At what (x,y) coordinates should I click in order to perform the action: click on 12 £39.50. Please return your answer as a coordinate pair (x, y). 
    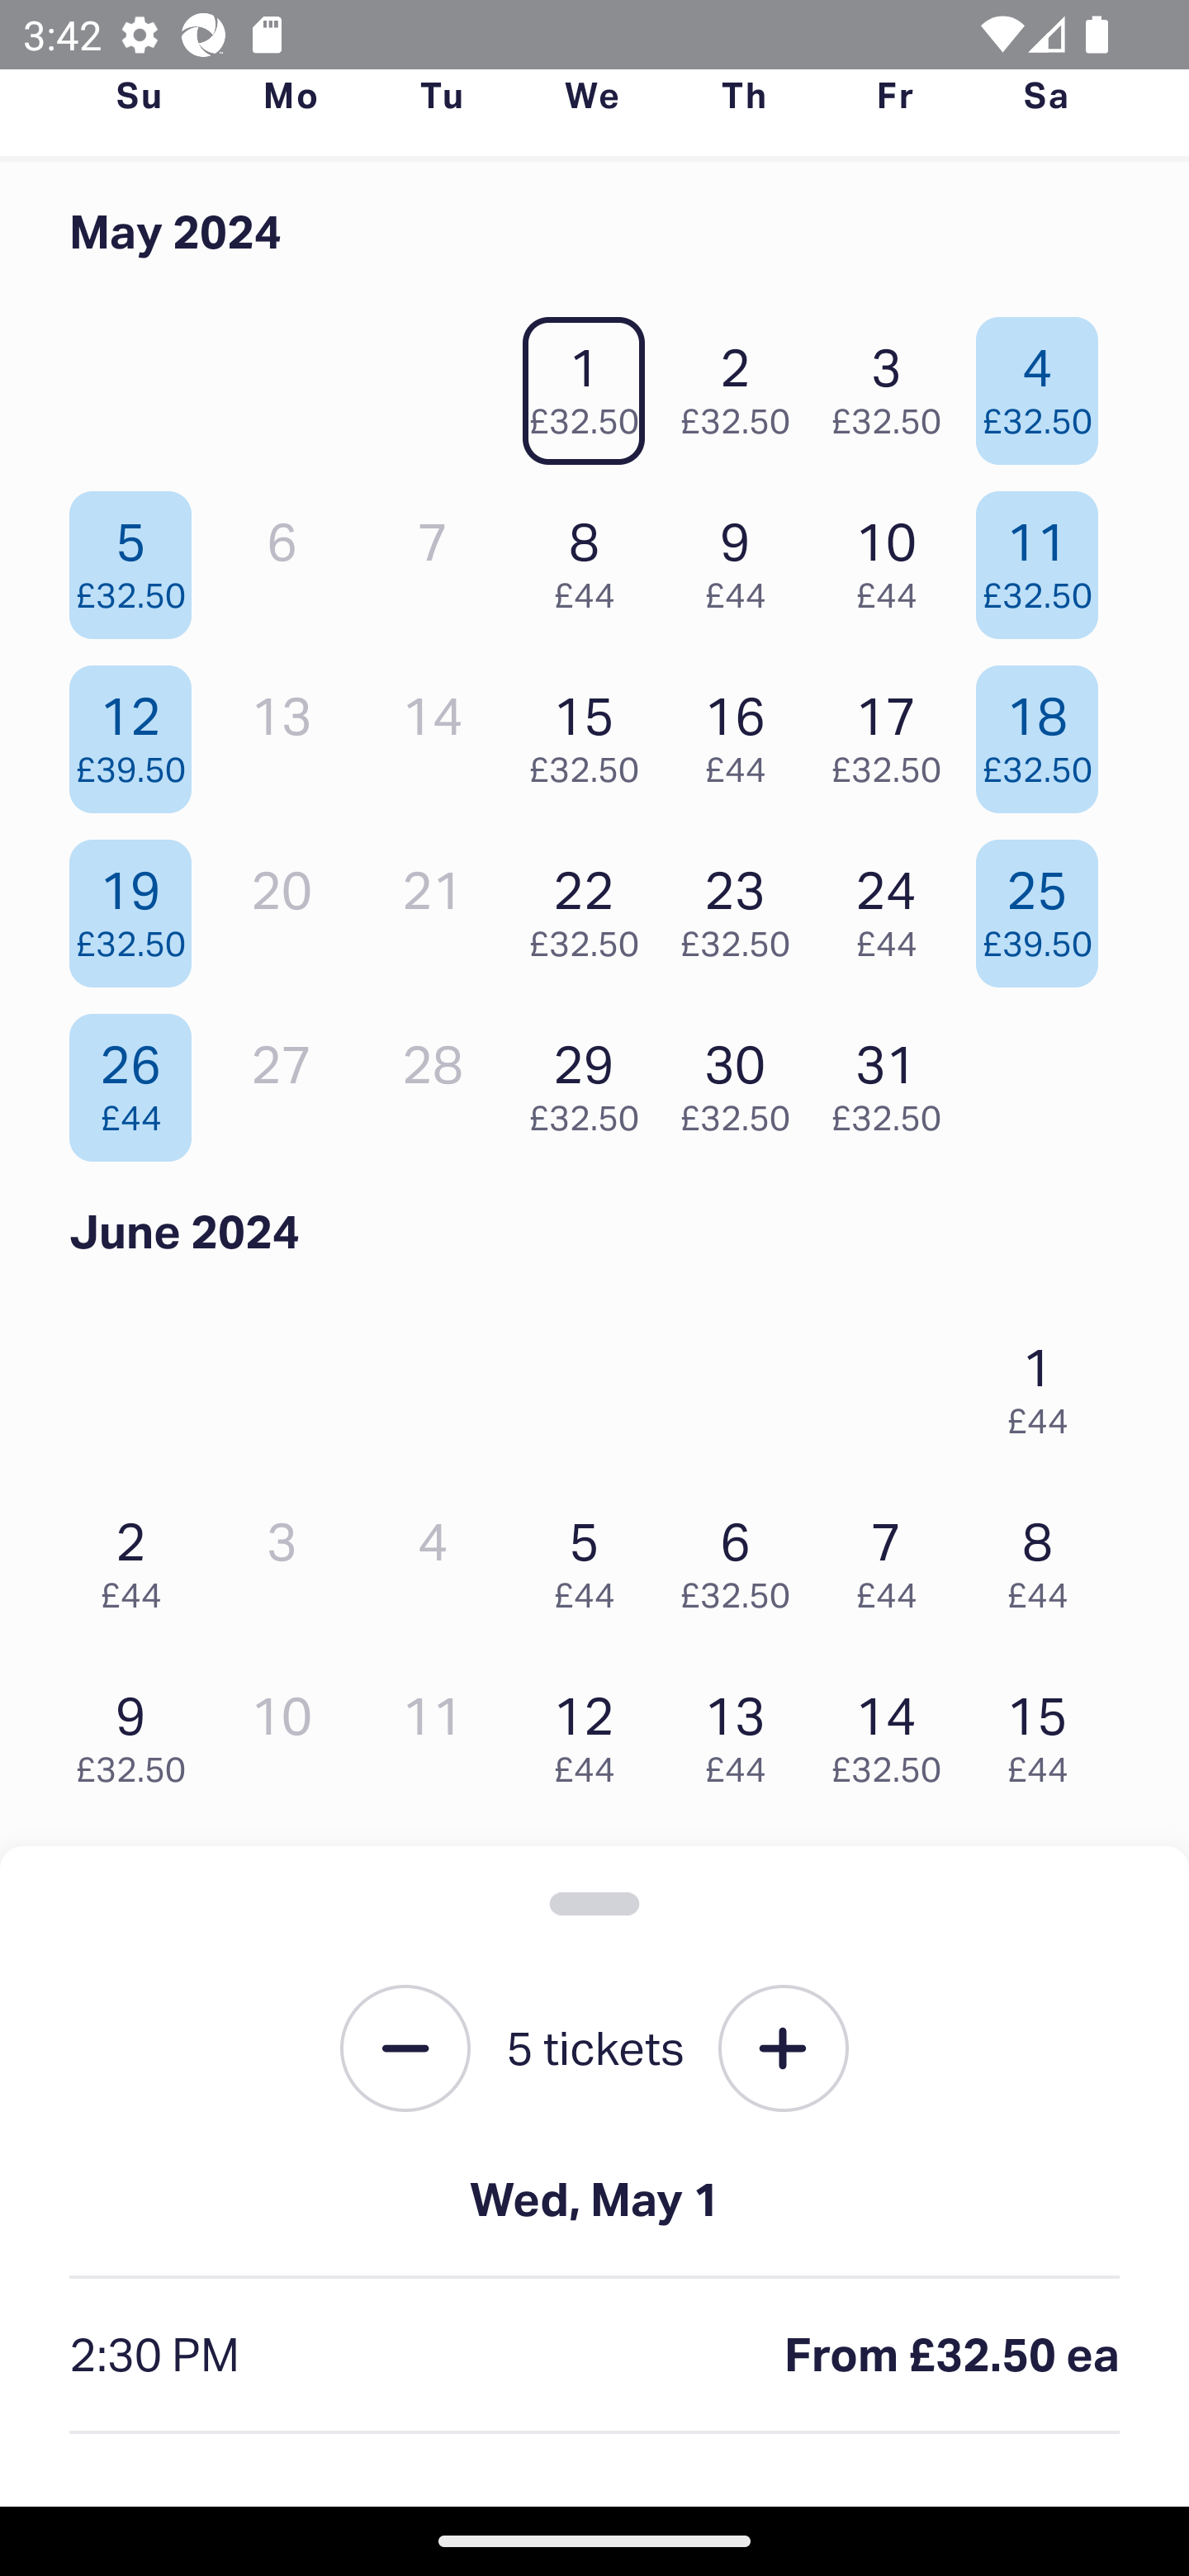
    Looking at the image, I should click on (139, 732).